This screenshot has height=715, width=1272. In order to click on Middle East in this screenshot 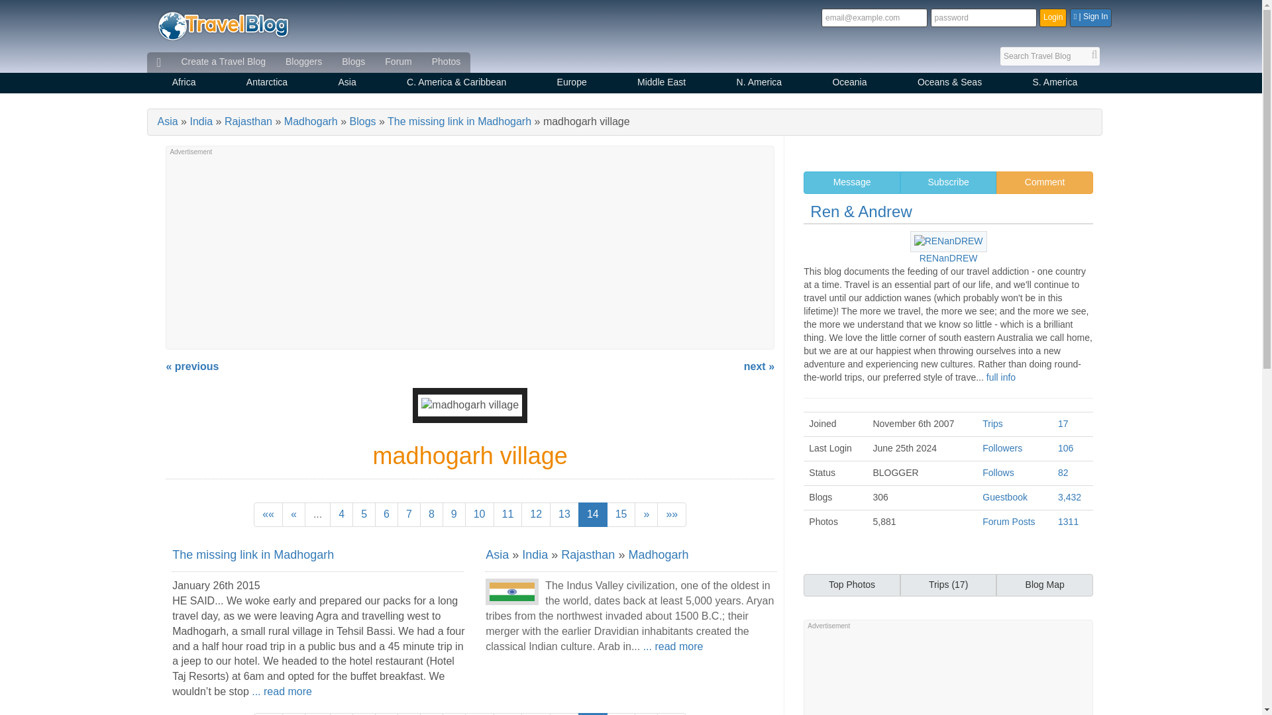, I will do `click(661, 83)`.